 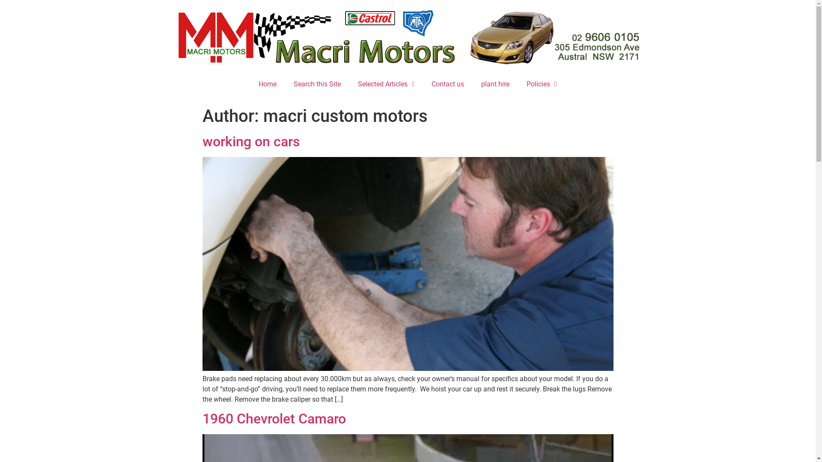 I want to click on working on cars, so click(x=251, y=141).